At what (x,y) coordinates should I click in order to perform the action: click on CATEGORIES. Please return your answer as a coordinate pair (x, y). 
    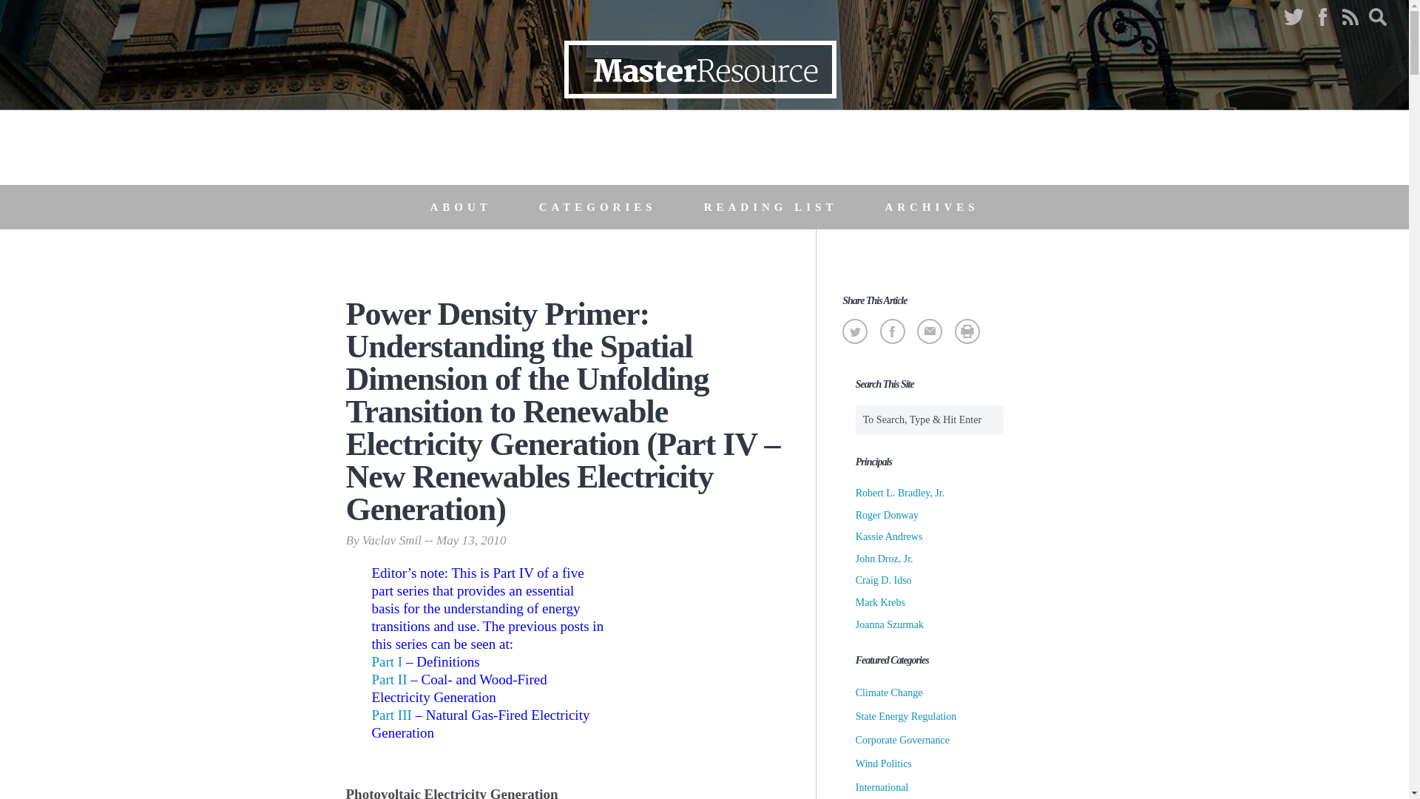
    Looking at the image, I should click on (598, 206).